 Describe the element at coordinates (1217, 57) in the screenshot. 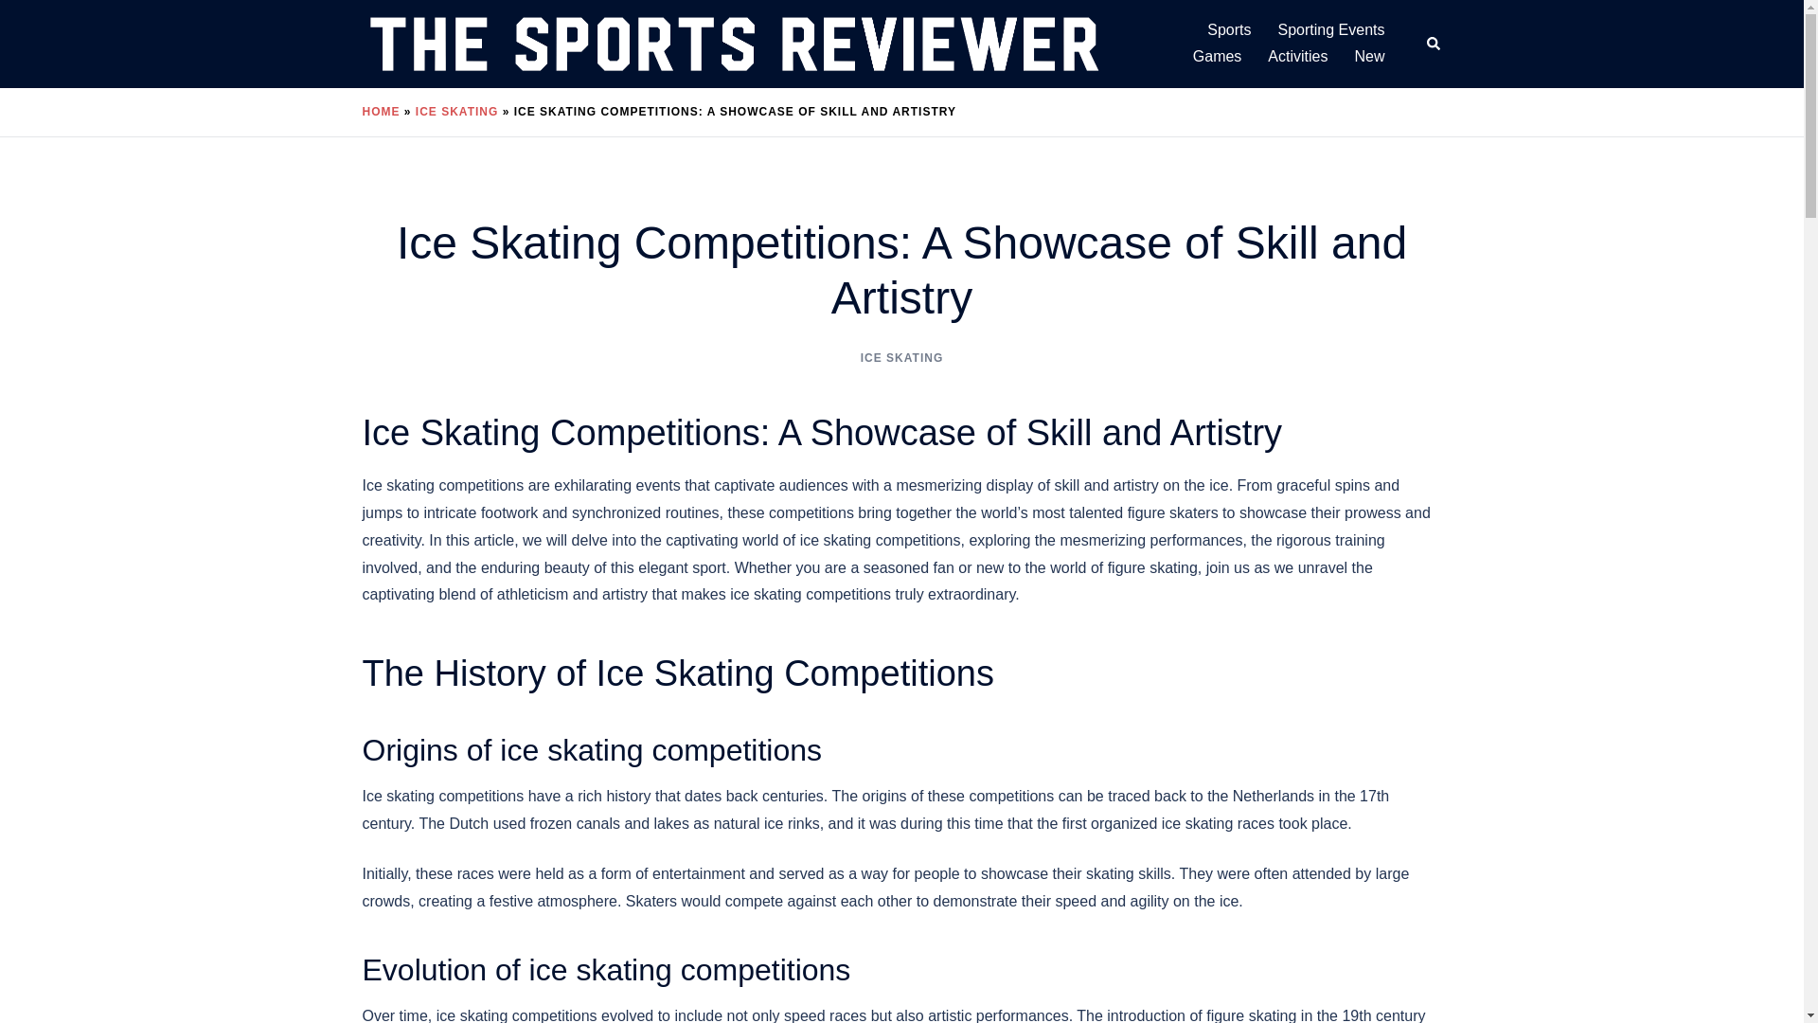

I see `Games` at that location.